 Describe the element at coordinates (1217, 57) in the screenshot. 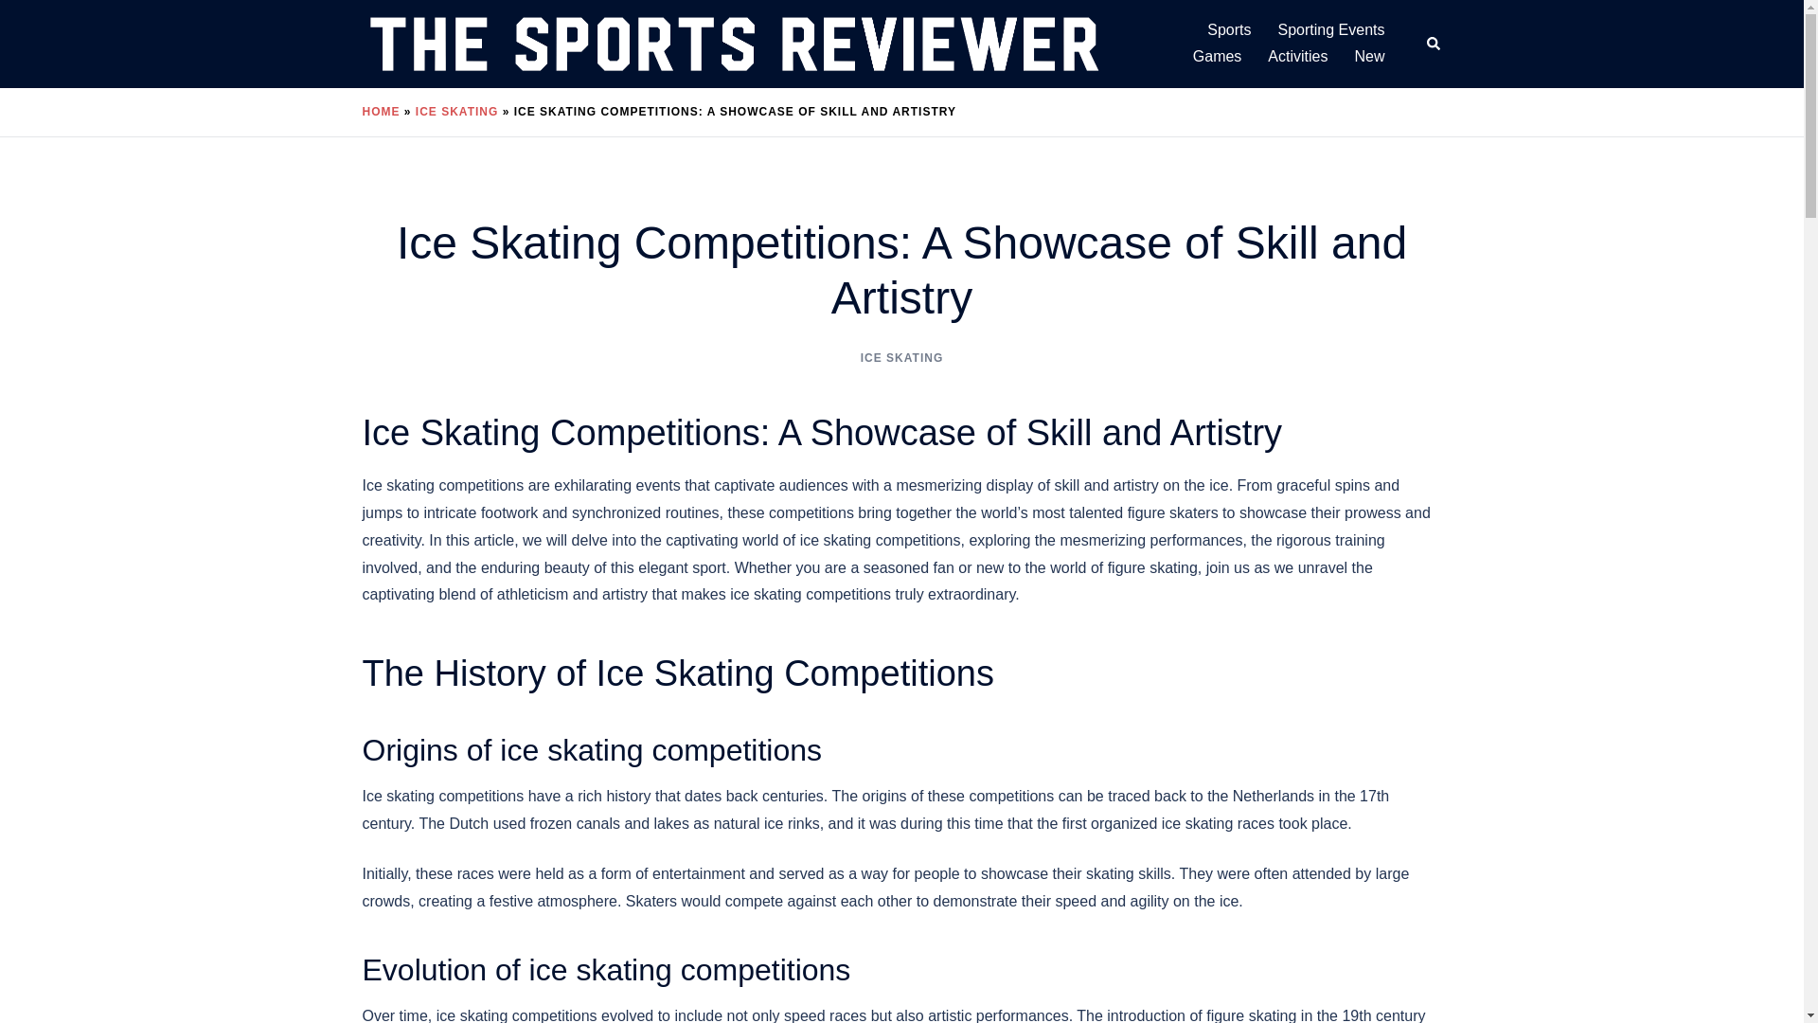

I see `Games` at that location.